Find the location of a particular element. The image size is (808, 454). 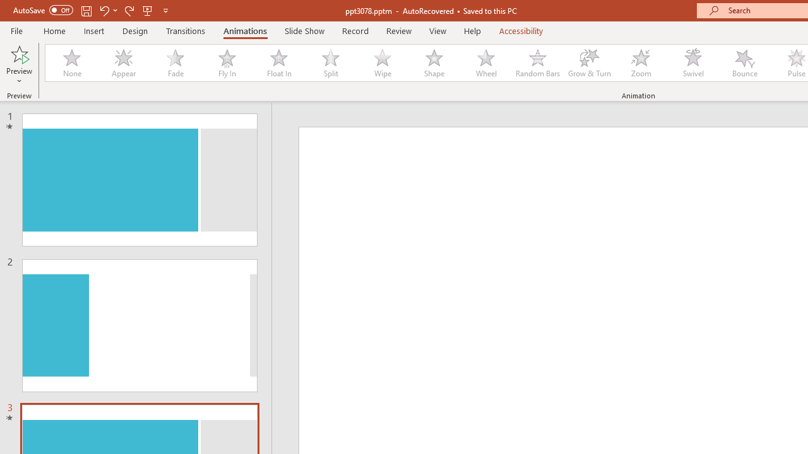

Float In is located at coordinates (278, 63).